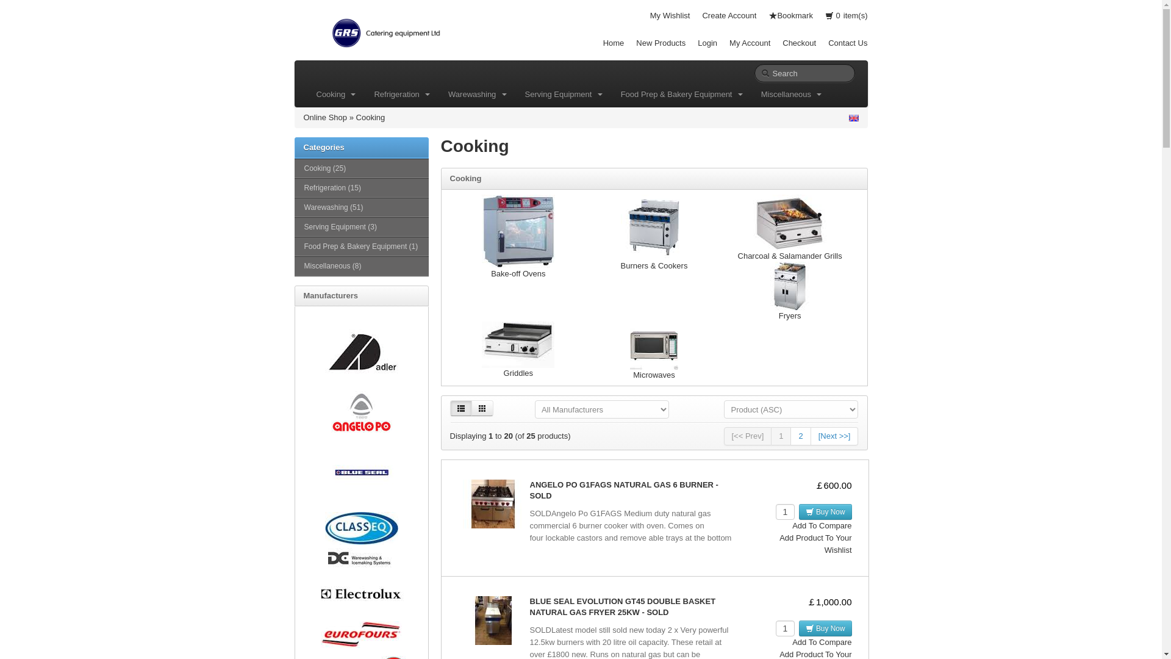 This screenshot has height=659, width=1171. What do you see at coordinates (361, 558) in the screenshot?
I see `DC Direct Catering` at bounding box center [361, 558].